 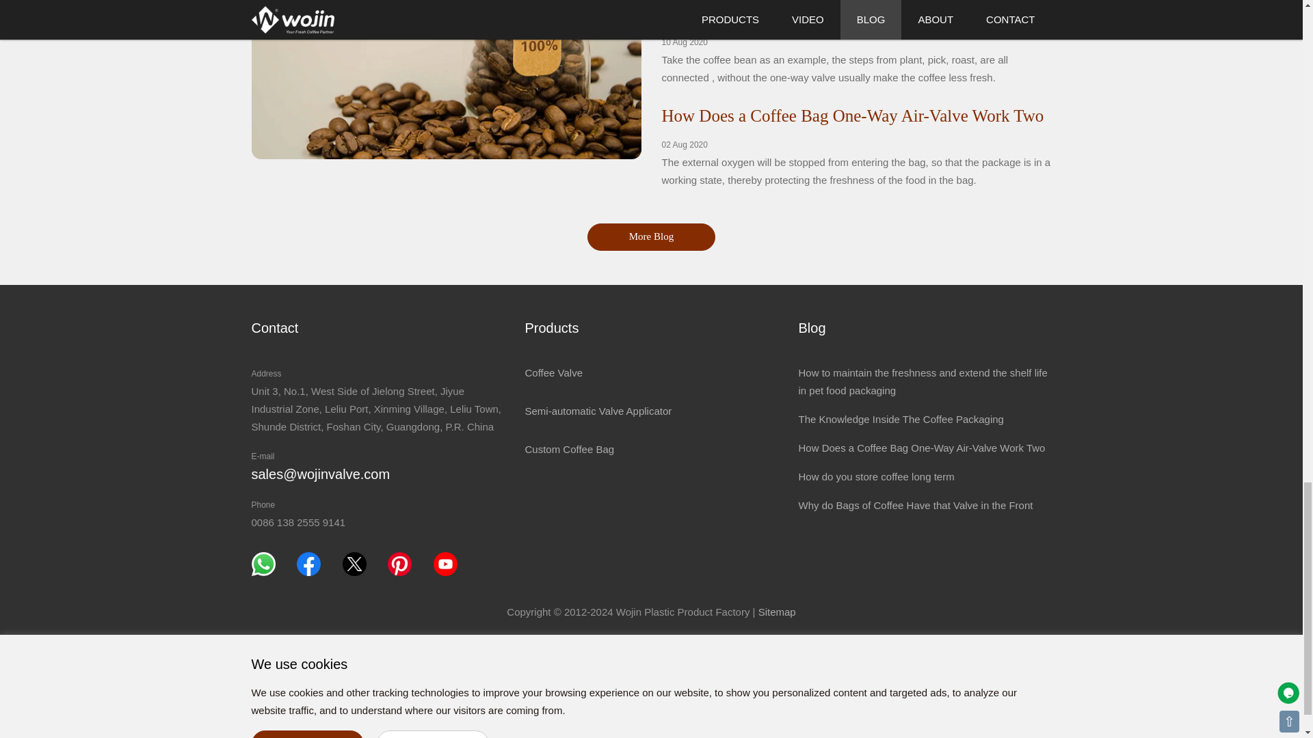 I want to click on Sitemap, so click(x=777, y=611).